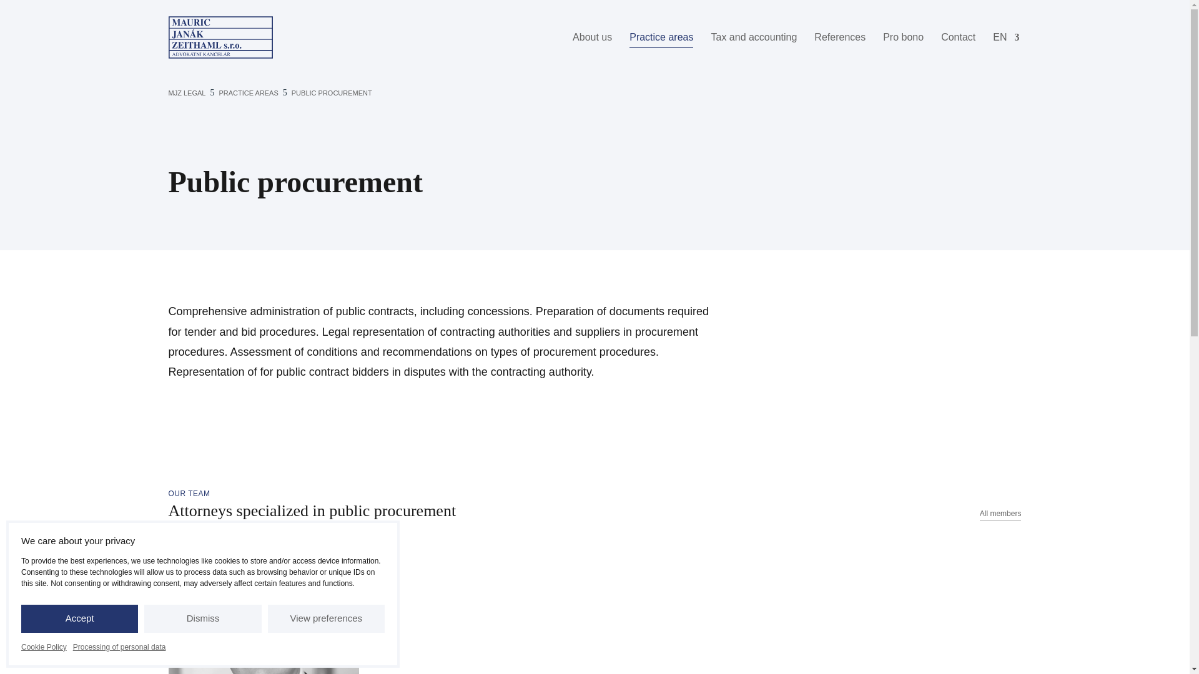 The width and height of the screenshot is (1199, 674). I want to click on Cookie Policy, so click(44, 647).